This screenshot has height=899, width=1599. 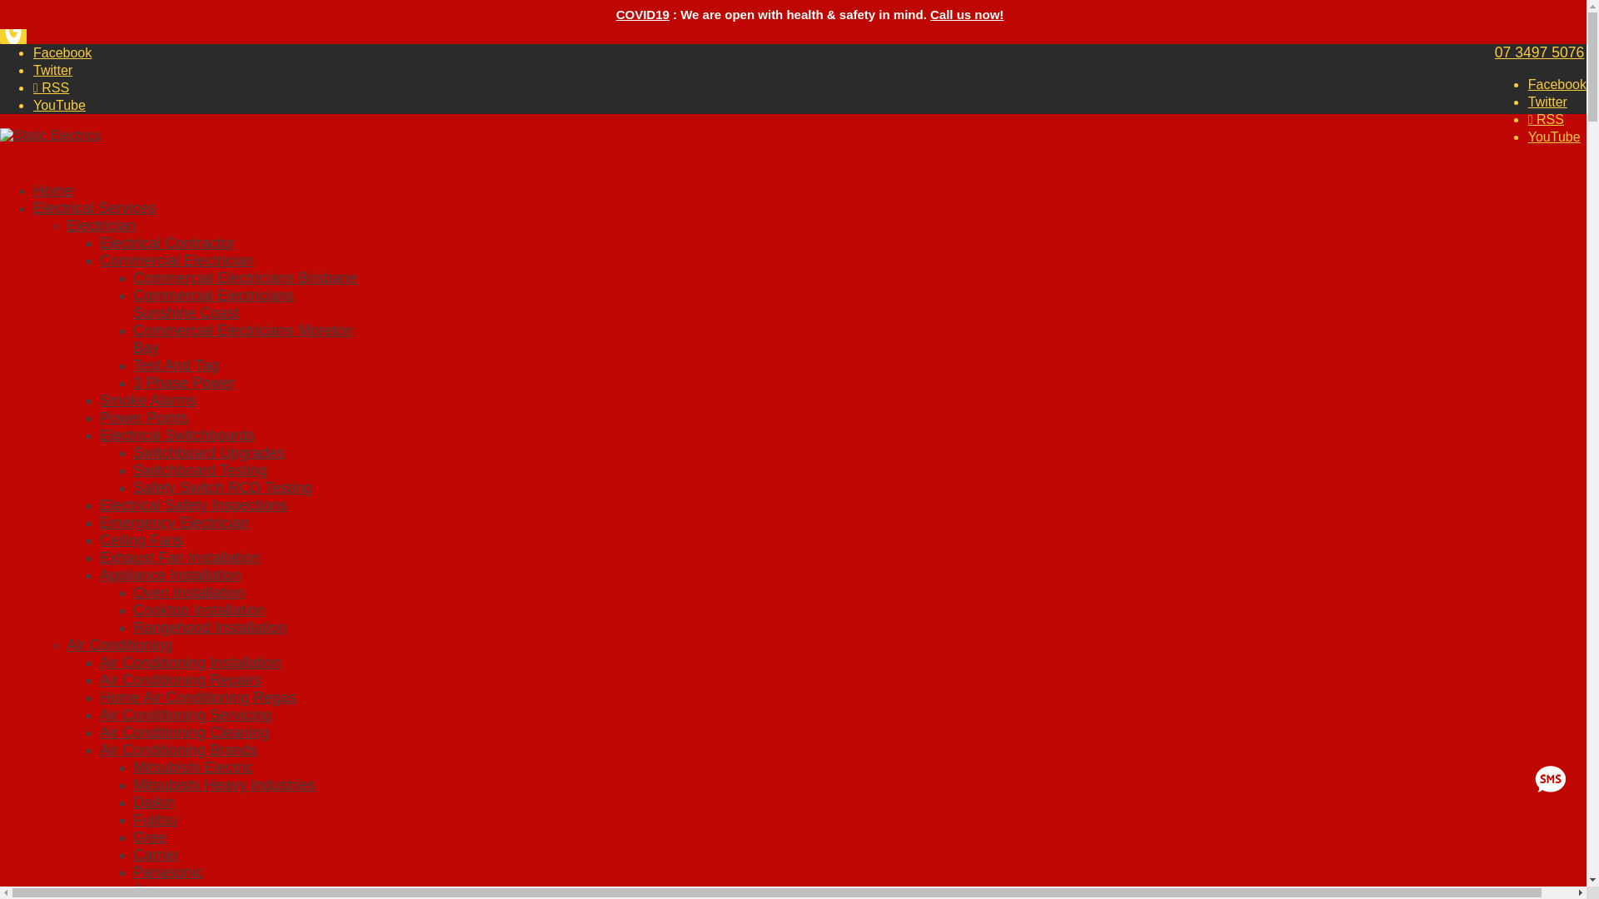 I want to click on Electrical Switchboards, so click(x=177, y=435).